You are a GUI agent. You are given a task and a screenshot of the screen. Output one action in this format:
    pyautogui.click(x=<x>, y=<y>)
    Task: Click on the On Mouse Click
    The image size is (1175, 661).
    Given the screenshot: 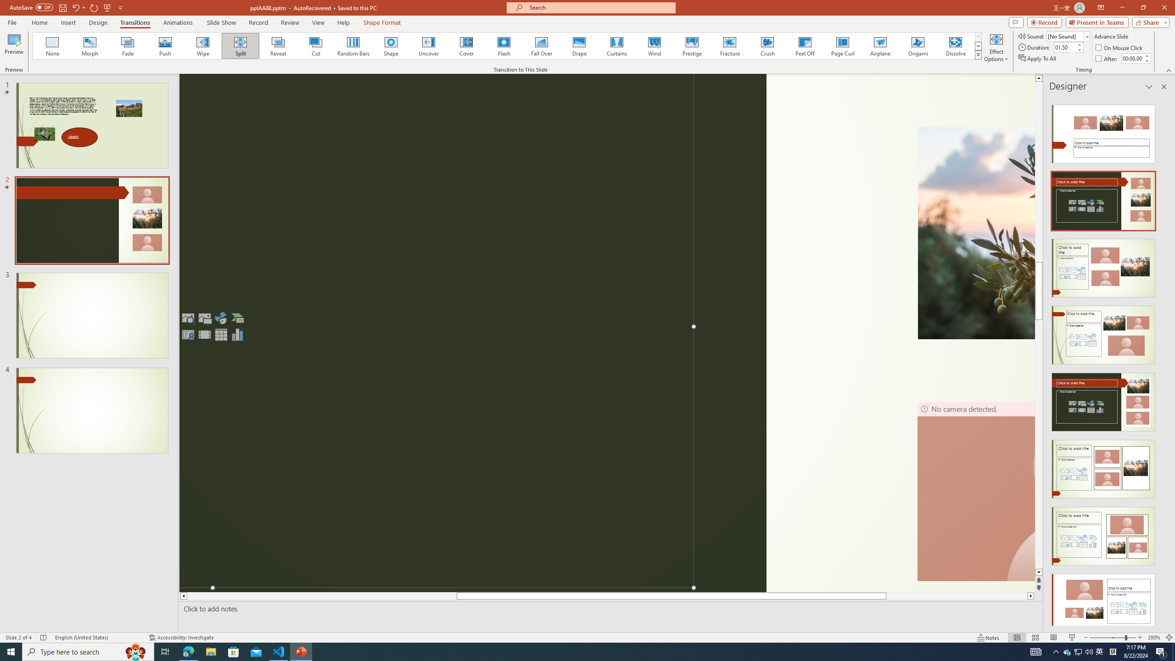 What is the action you would take?
    pyautogui.click(x=1120, y=48)
    